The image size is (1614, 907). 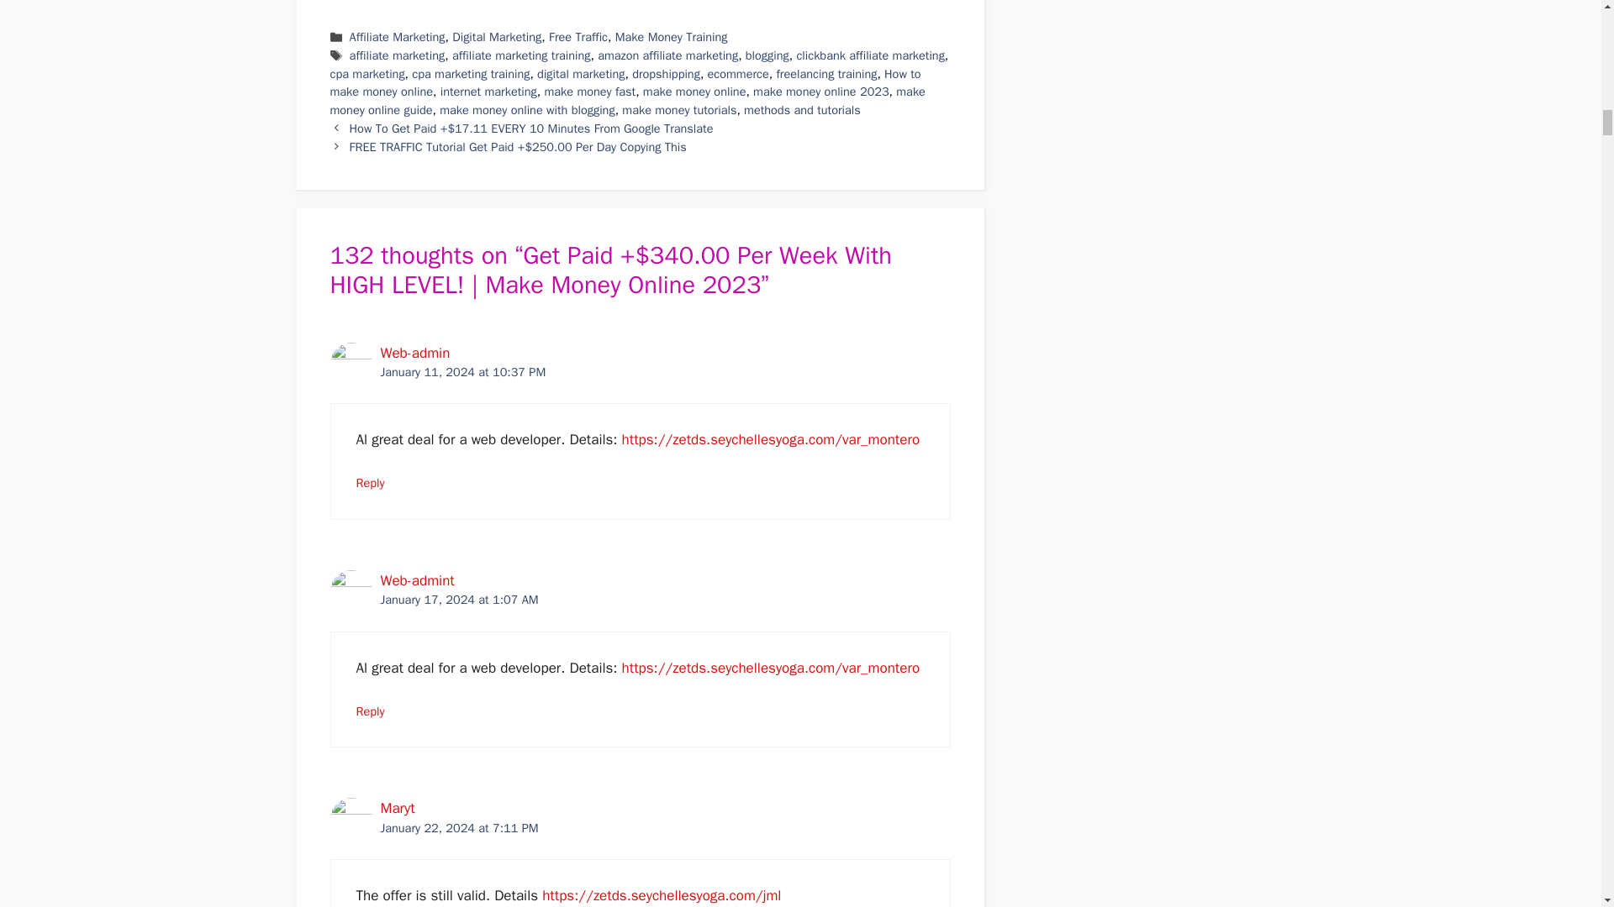 What do you see at coordinates (820, 91) in the screenshot?
I see `make money online 2023` at bounding box center [820, 91].